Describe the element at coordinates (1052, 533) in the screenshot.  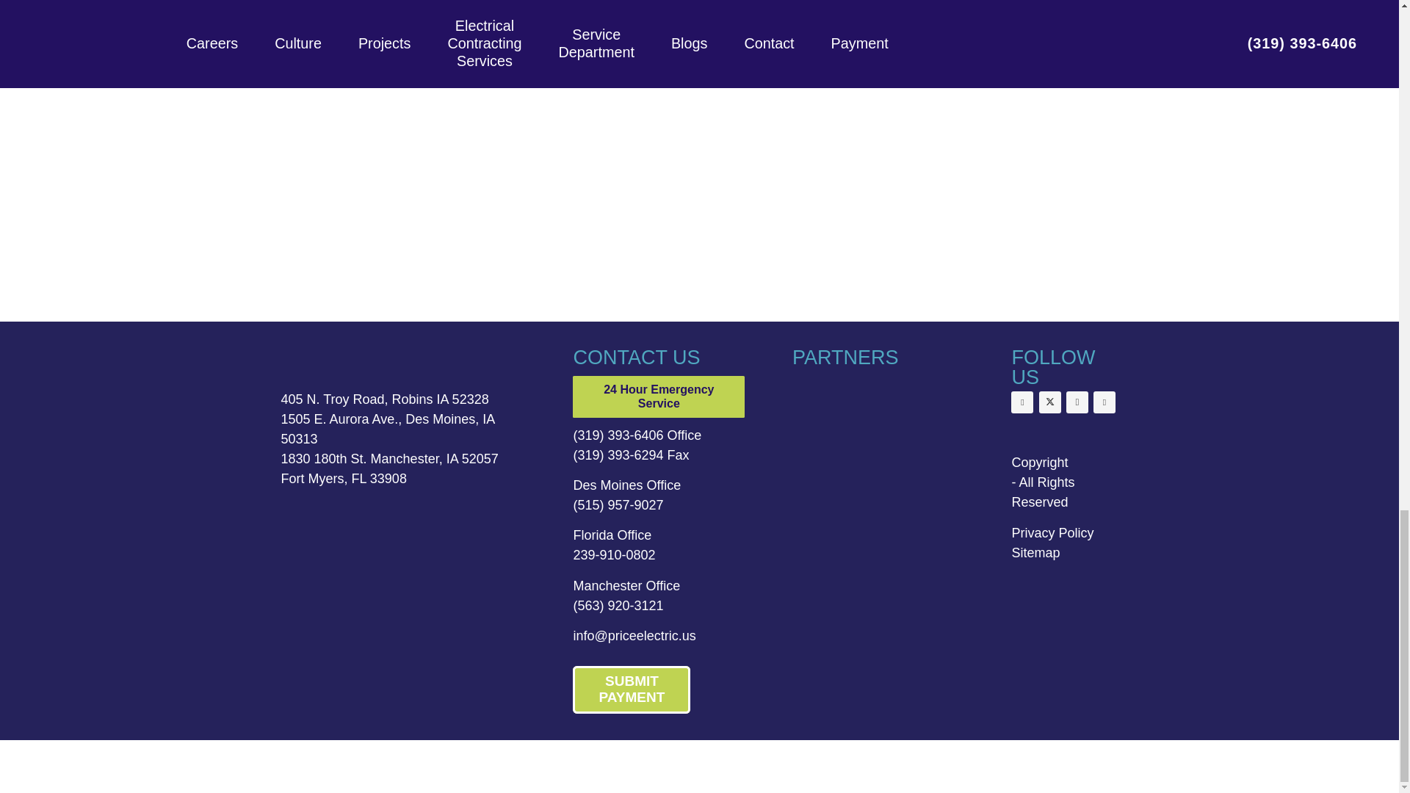
I see `Privacy Policy` at that location.